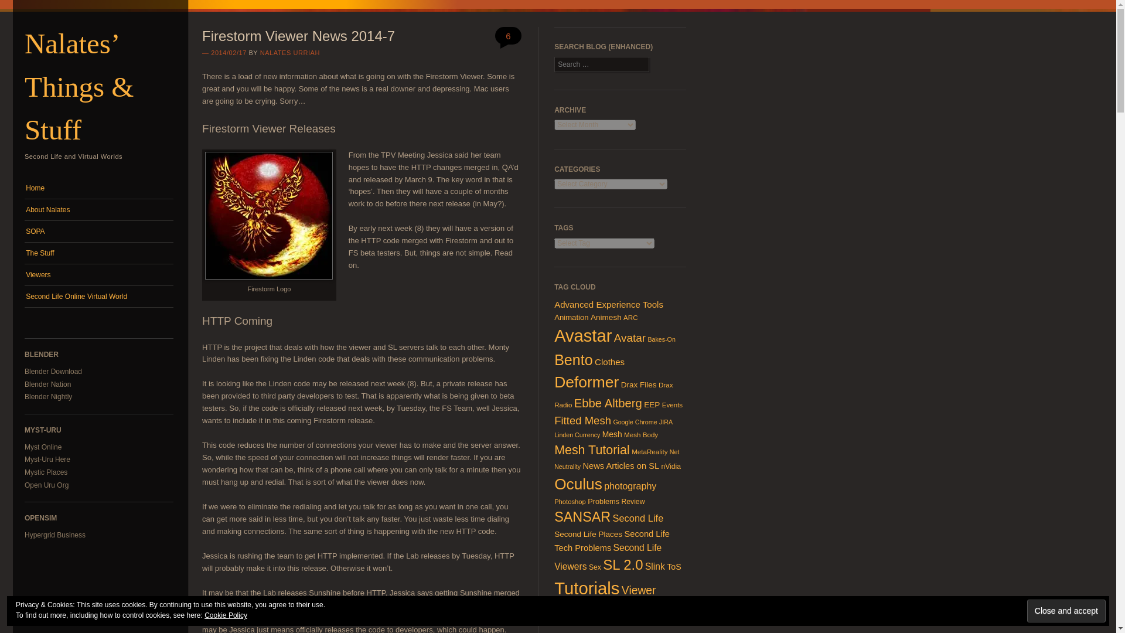 Image resolution: width=1125 pixels, height=633 pixels. What do you see at coordinates (48, 396) in the screenshot?
I see `Blender Nightly` at bounding box center [48, 396].